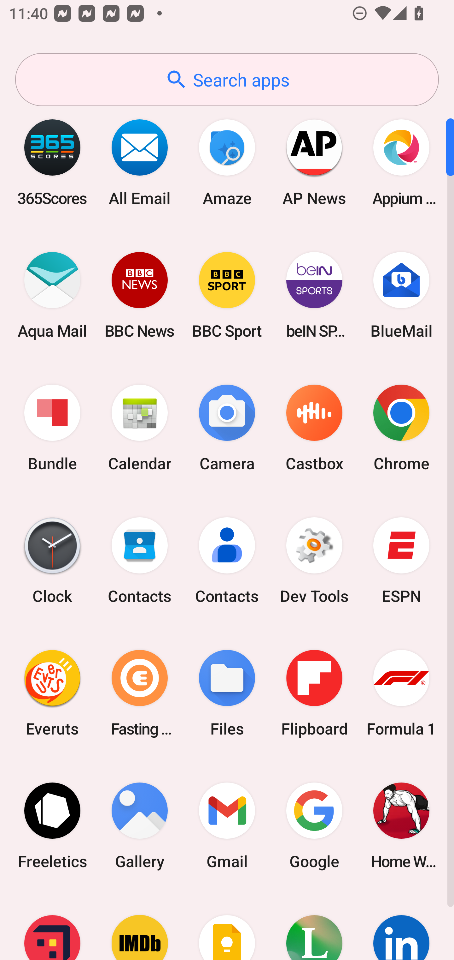 The height and width of the screenshot is (960, 454). I want to click on BlueMail, so click(401, 295).